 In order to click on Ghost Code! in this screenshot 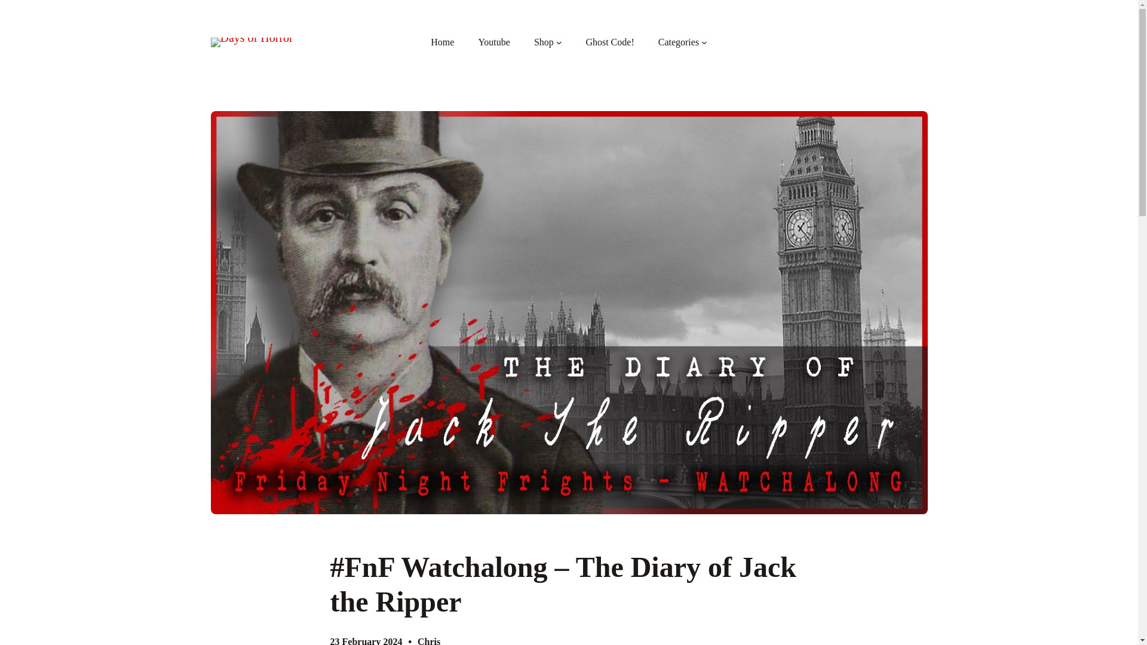, I will do `click(609, 42)`.